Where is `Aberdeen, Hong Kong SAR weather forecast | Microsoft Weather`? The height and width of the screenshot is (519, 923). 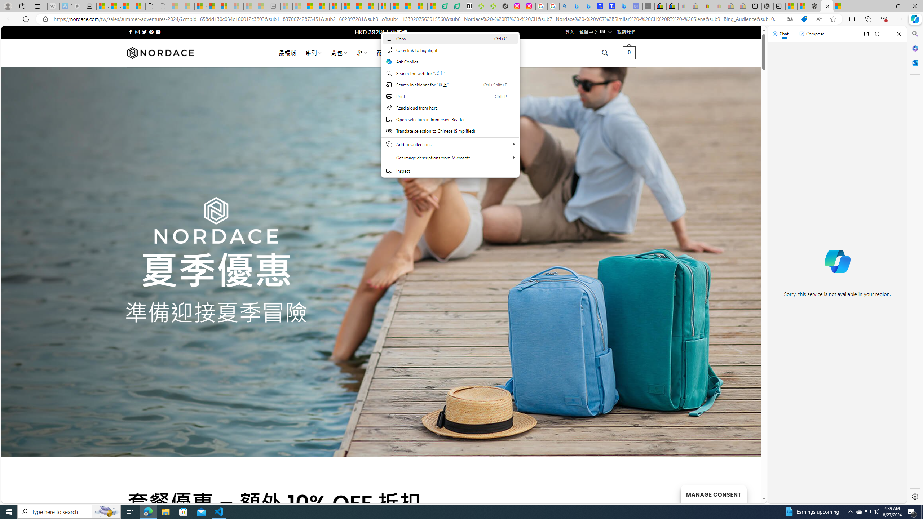 Aberdeen, Hong Kong SAR weather forecast | Microsoft Weather is located at coordinates (114, 6).